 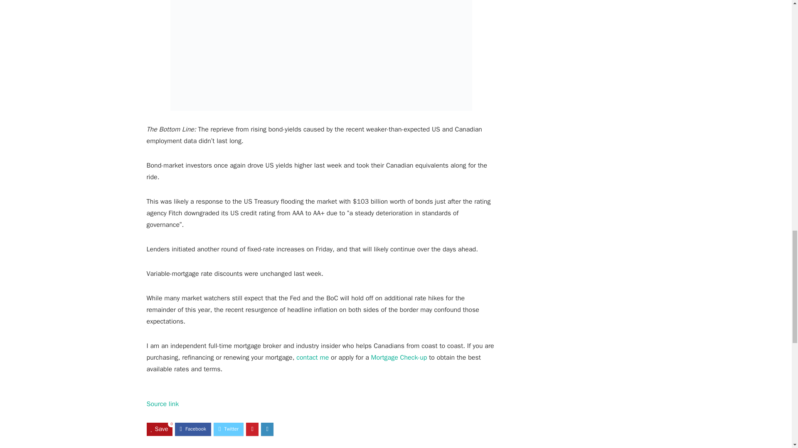 What do you see at coordinates (399, 358) in the screenshot?
I see `Mortgage Check-up` at bounding box center [399, 358].